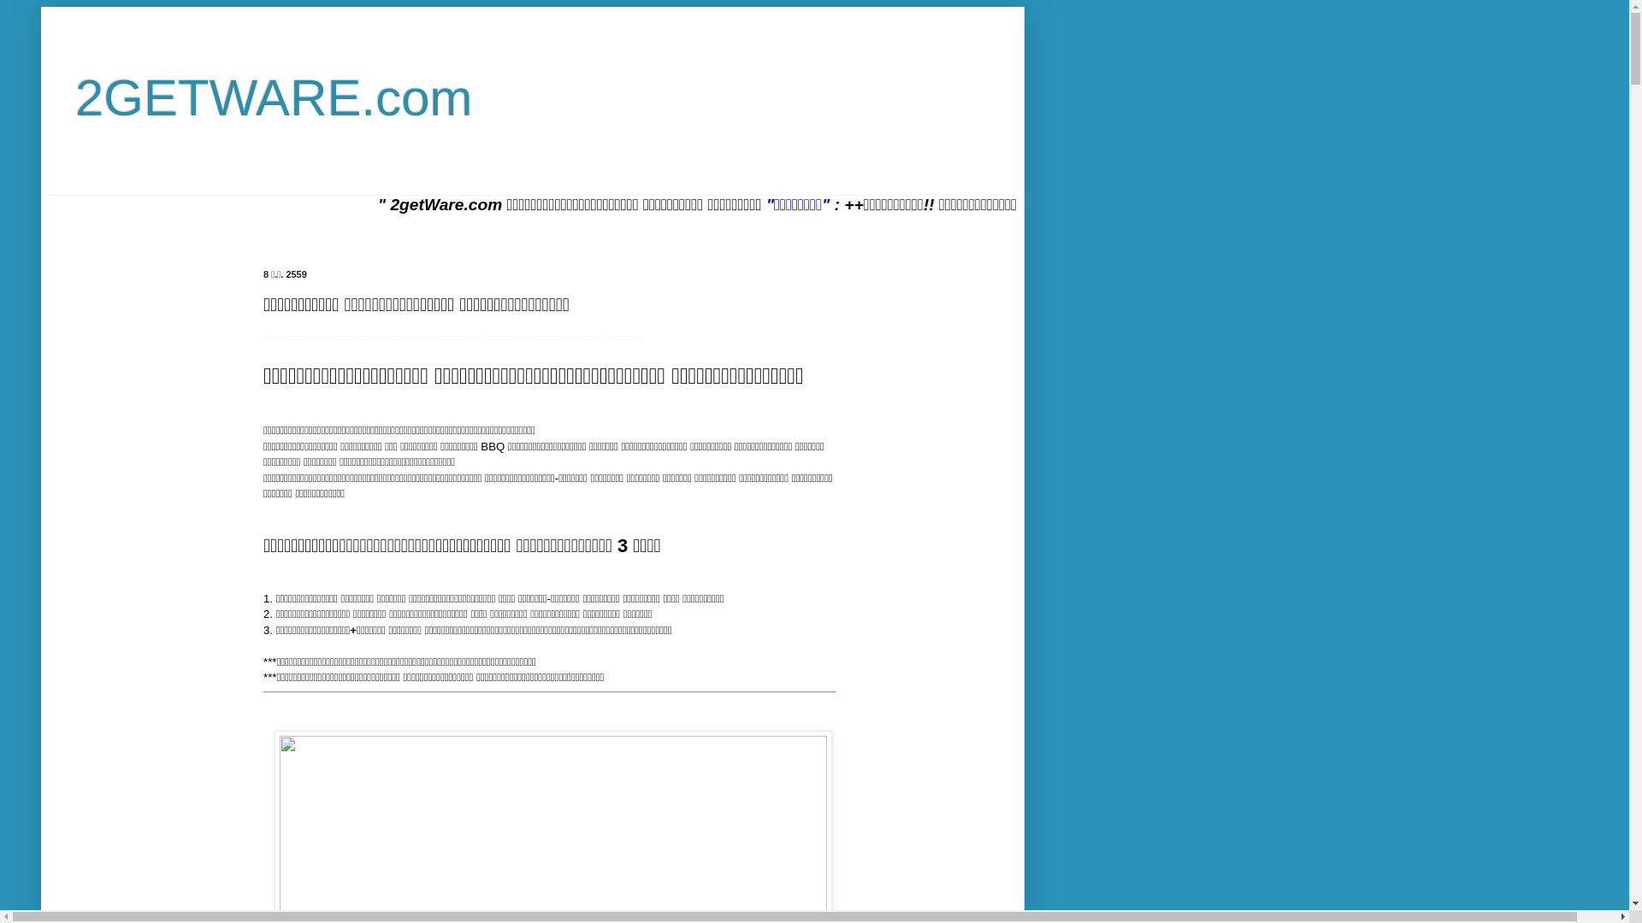 This screenshot has width=1642, height=923. What do you see at coordinates (274, 97) in the screenshot?
I see `2GETWARE.com` at bounding box center [274, 97].